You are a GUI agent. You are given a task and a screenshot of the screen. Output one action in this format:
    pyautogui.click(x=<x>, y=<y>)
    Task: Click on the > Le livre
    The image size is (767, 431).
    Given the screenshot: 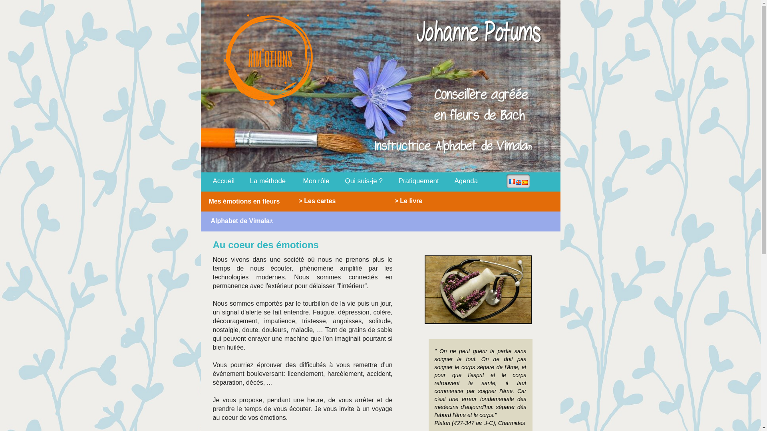 What is the action you would take?
    pyautogui.click(x=416, y=200)
    